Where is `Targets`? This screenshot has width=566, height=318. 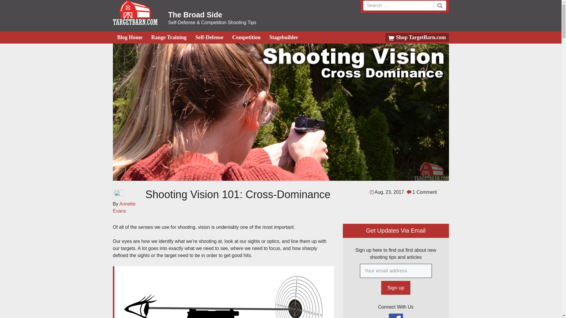
Targets is located at coordinates (135, 21).